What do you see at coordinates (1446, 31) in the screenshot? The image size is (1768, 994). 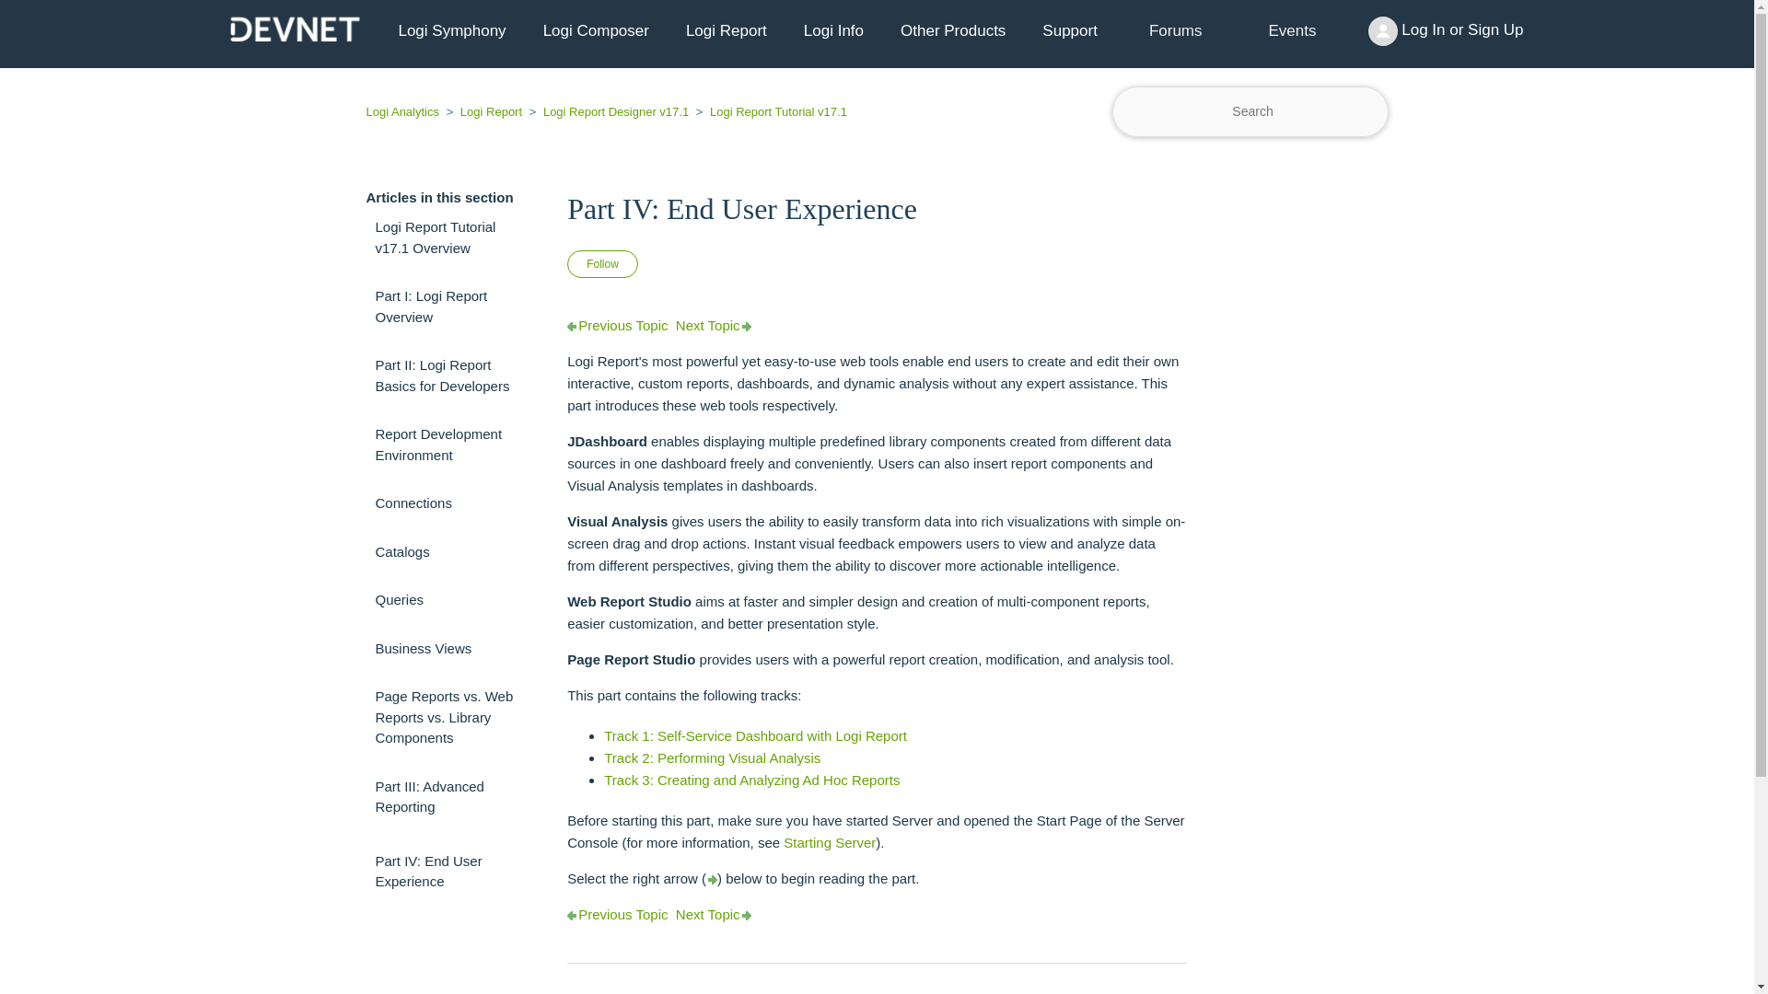 I see `Log In or Sign Up` at bounding box center [1446, 31].